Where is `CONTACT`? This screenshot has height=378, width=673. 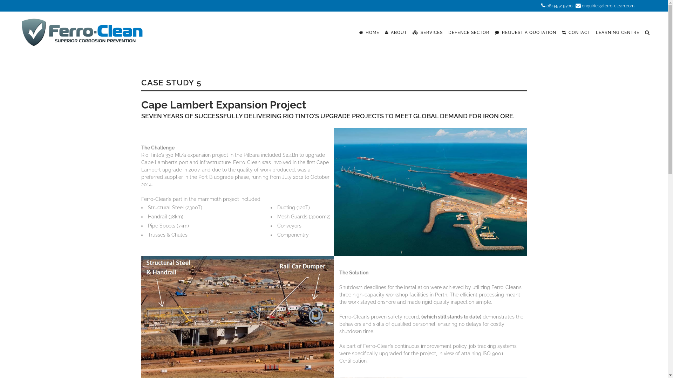
CONTACT is located at coordinates (576, 33).